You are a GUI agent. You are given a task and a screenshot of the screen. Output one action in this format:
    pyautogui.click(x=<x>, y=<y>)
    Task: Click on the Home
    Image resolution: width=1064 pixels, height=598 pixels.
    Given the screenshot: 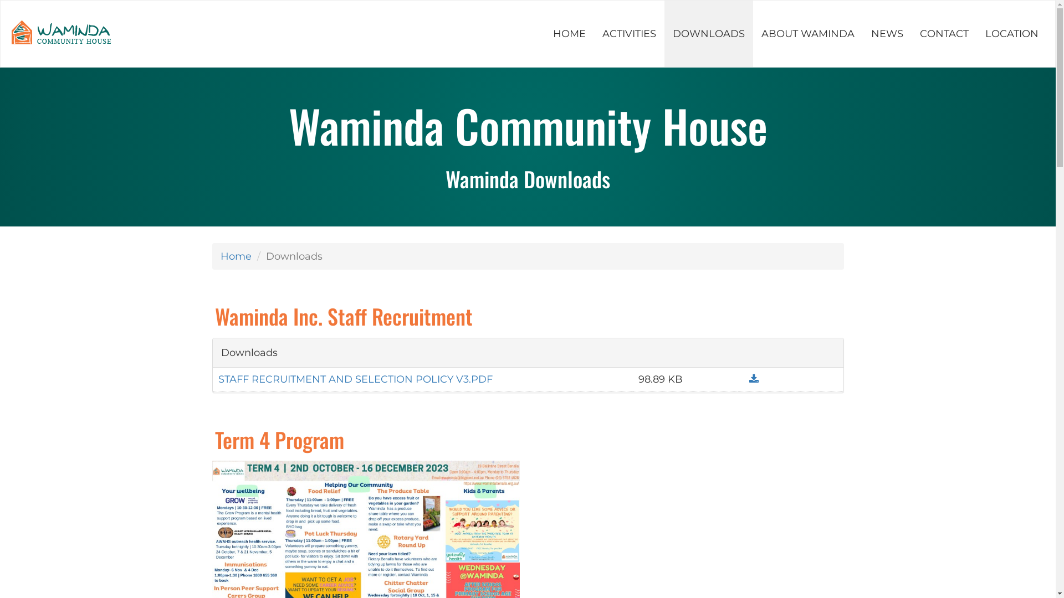 What is the action you would take?
    pyautogui.click(x=236, y=256)
    